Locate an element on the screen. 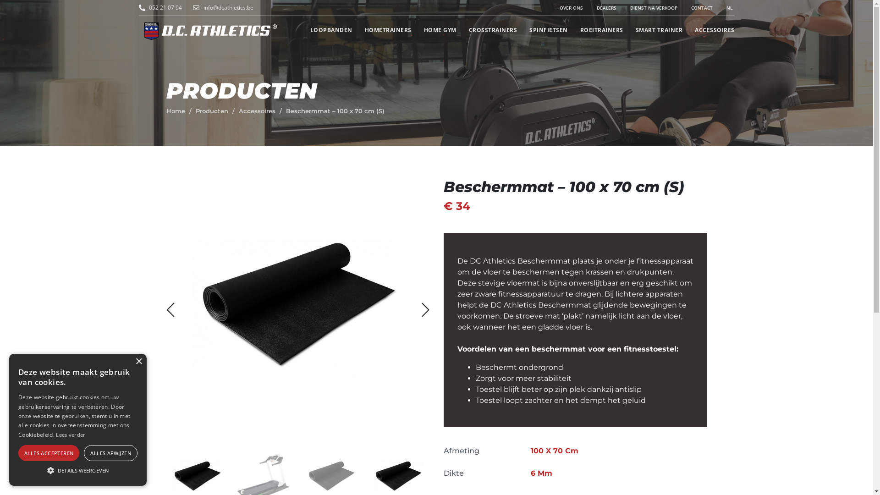  Lees verder is located at coordinates (71, 434).